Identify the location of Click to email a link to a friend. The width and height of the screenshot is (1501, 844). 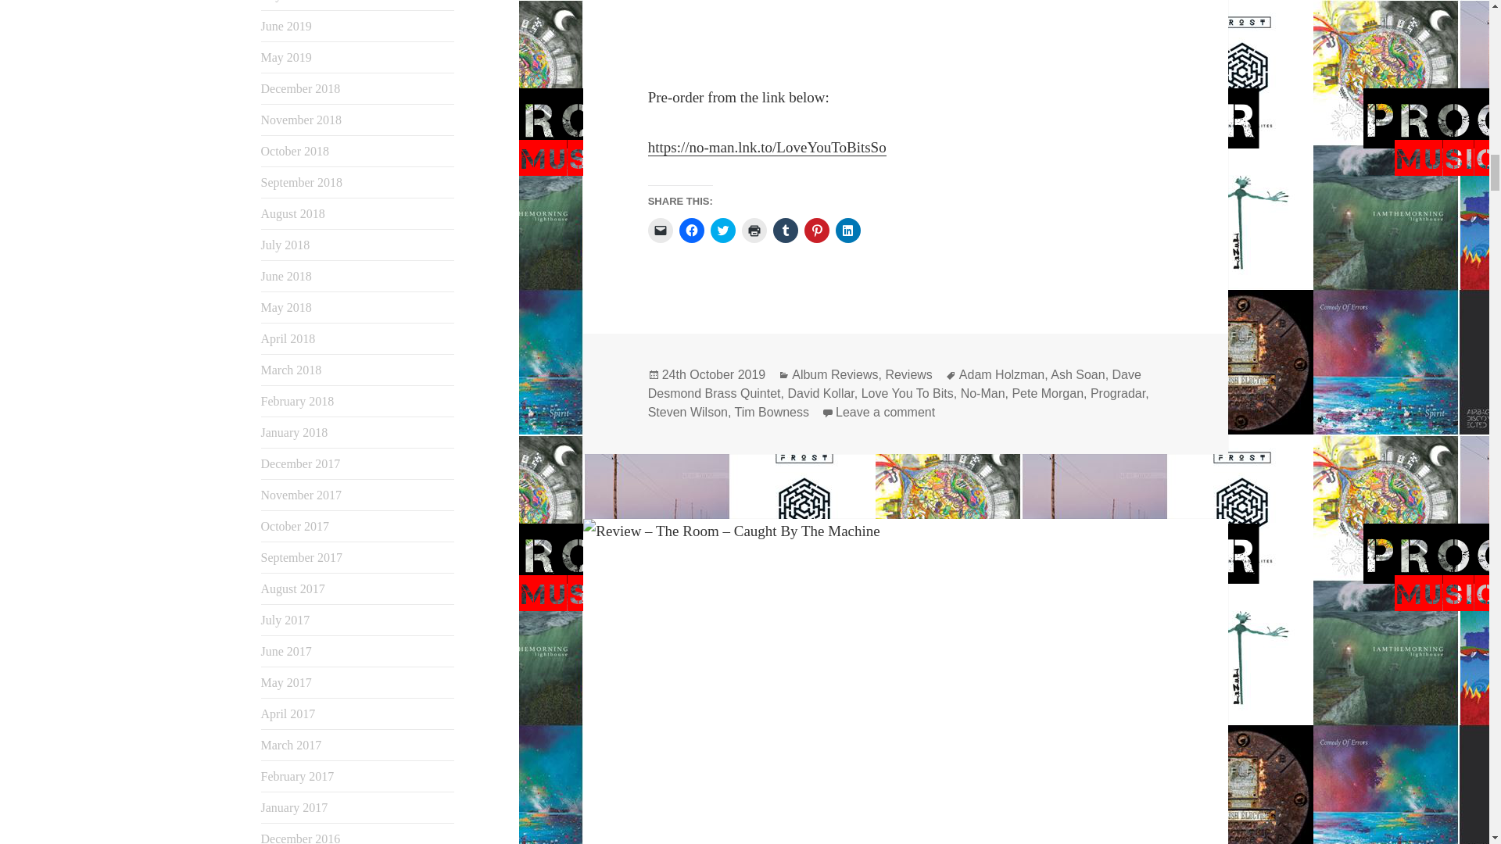
(660, 230).